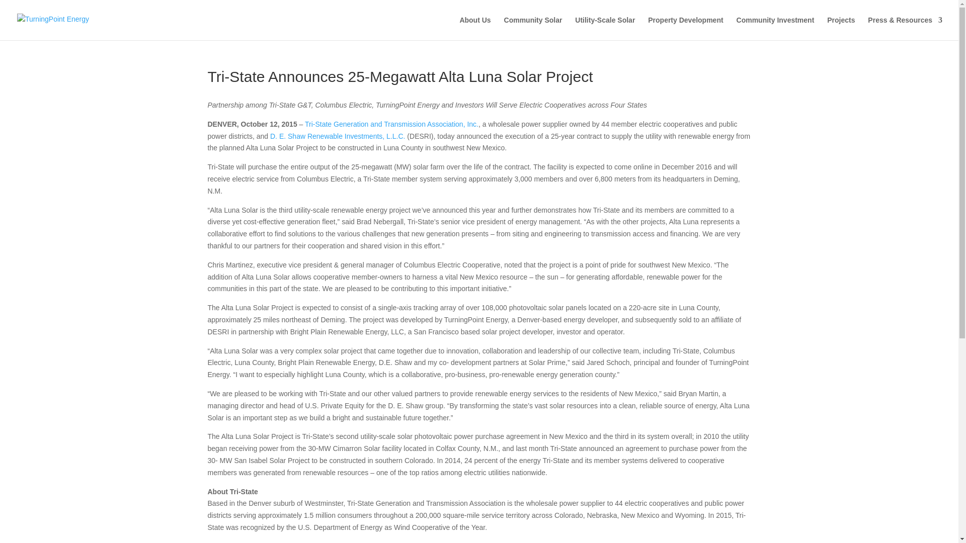  Describe the element at coordinates (391, 124) in the screenshot. I see `Tri-State Generation and Transmission Association, Inc.` at that location.